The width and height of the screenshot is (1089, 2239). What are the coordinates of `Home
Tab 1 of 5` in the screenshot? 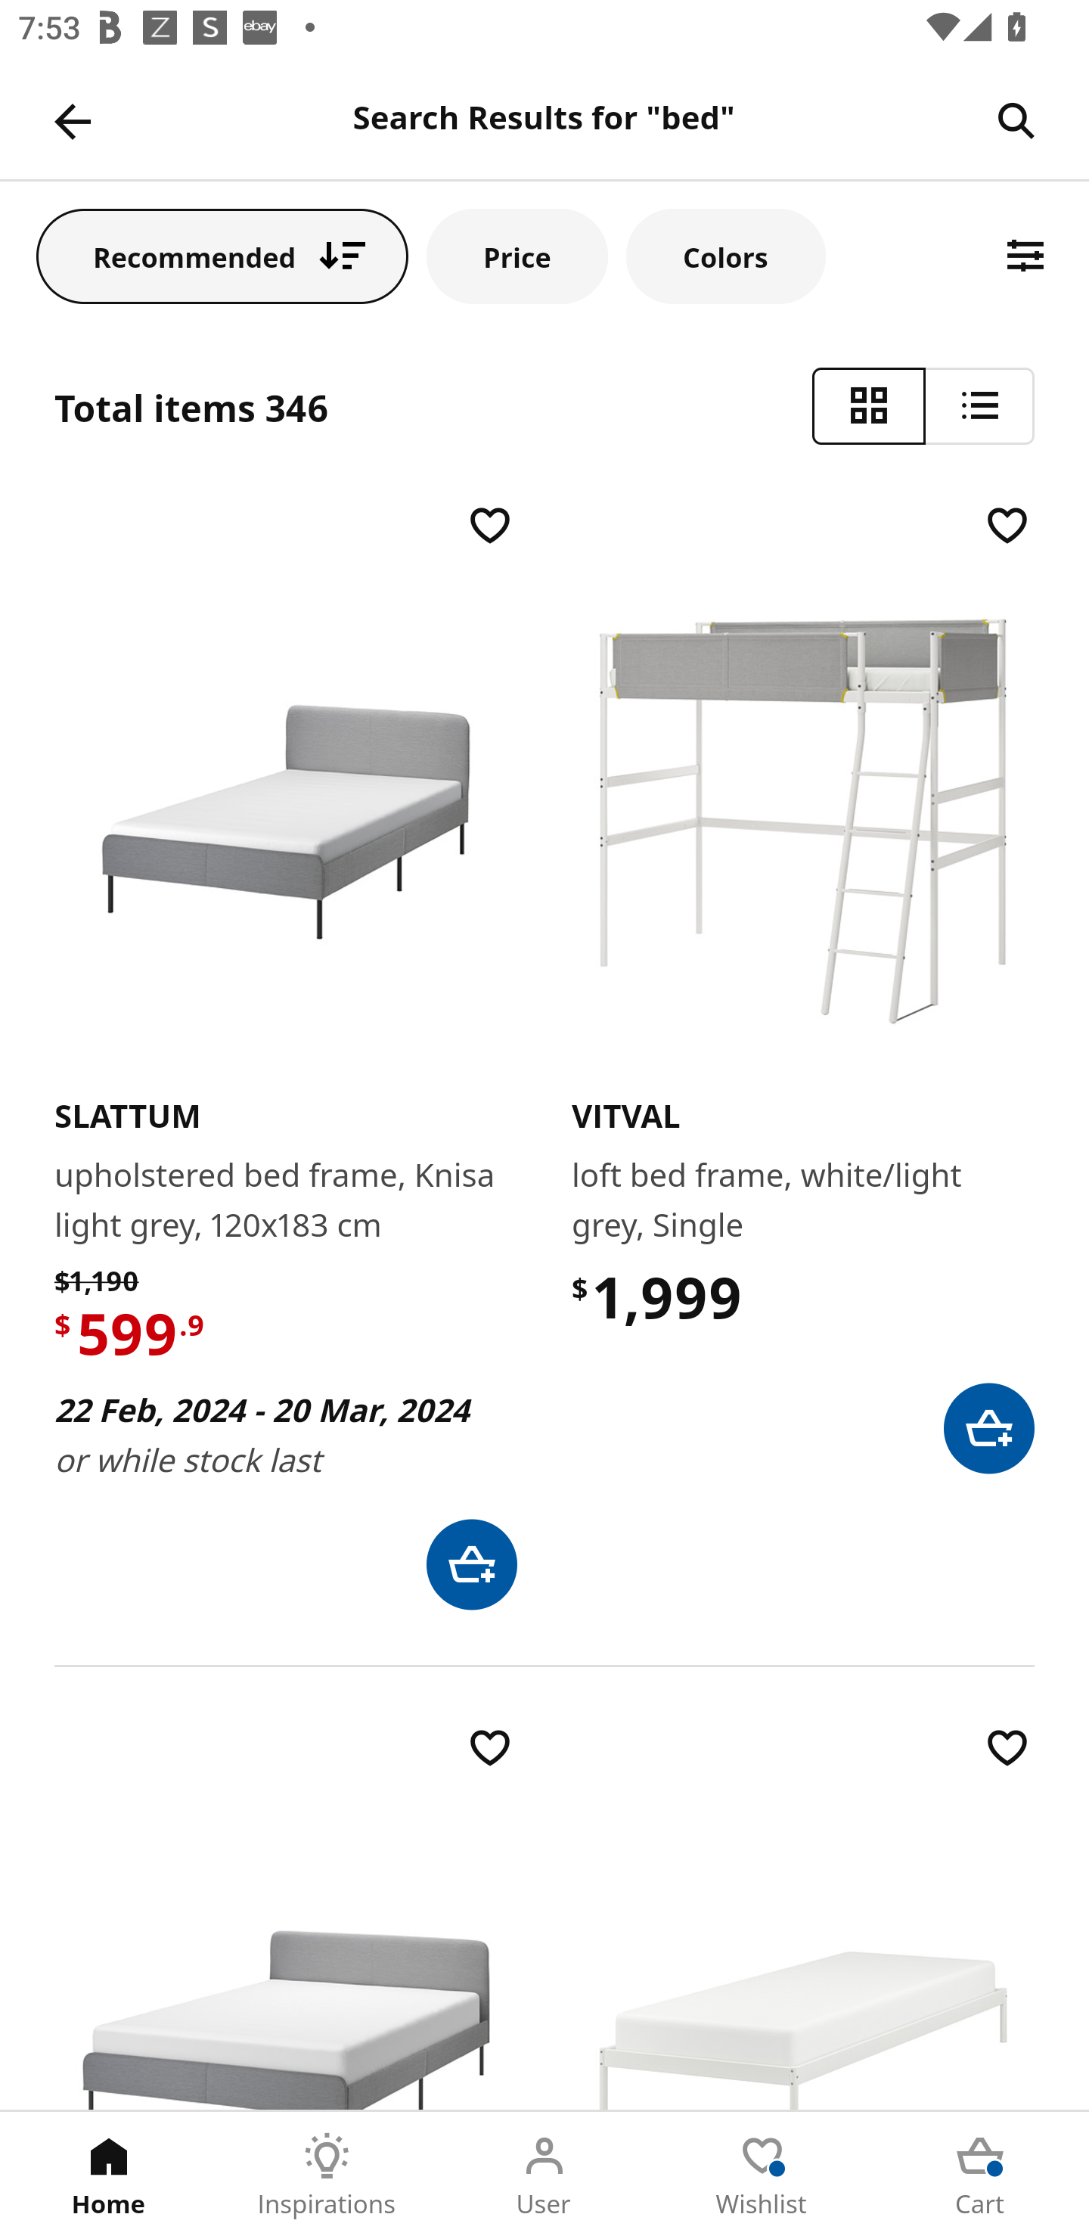 It's located at (109, 2175).